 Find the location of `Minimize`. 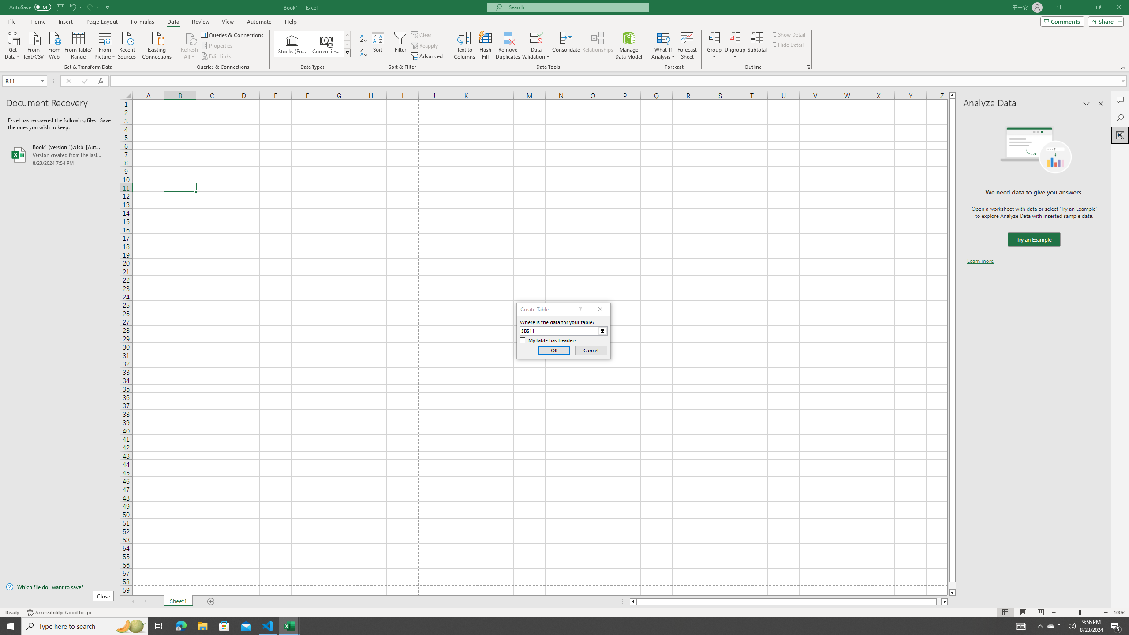

Minimize is located at coordinates (1078, 7).